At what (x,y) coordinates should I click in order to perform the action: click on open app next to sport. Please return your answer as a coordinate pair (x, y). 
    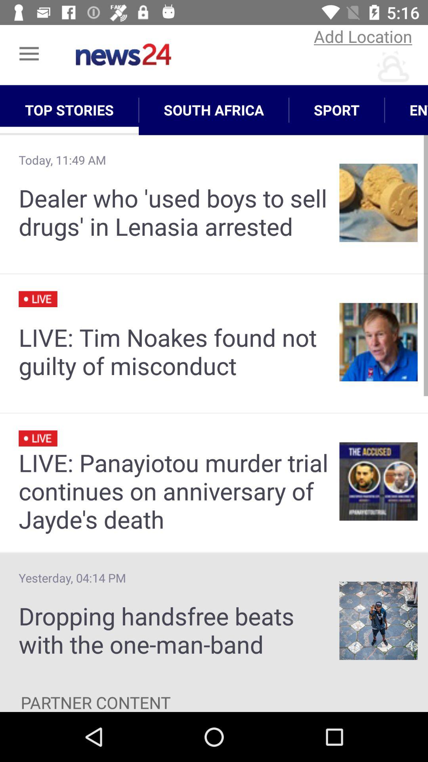
    Looking at the image, I should click on (214, 110).